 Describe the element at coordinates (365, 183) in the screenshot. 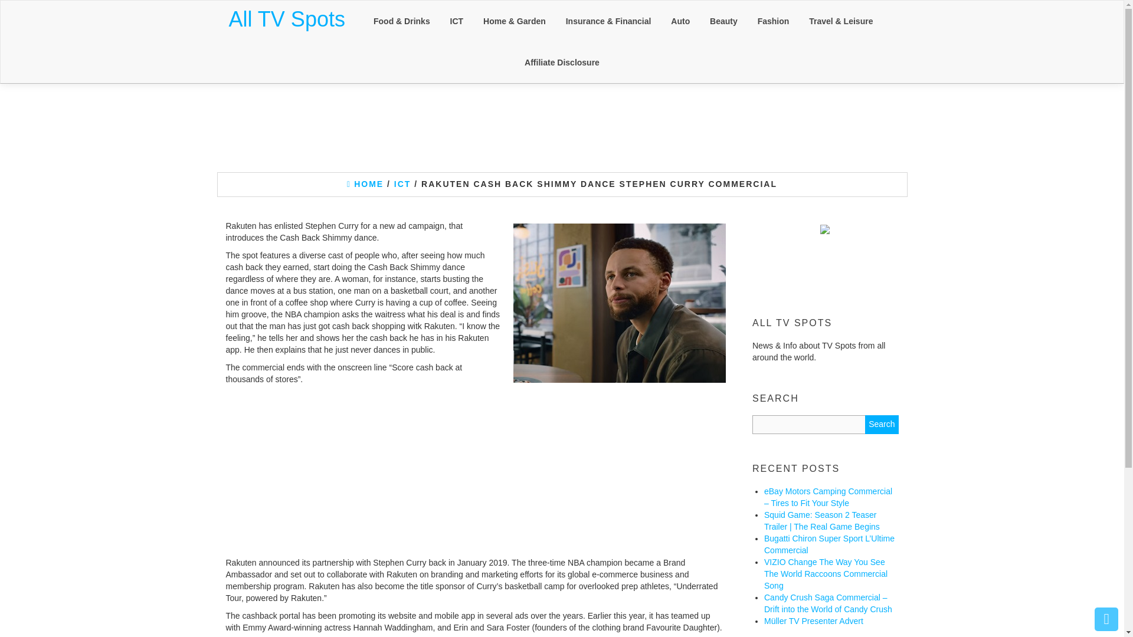

I see `HOME` at that location.